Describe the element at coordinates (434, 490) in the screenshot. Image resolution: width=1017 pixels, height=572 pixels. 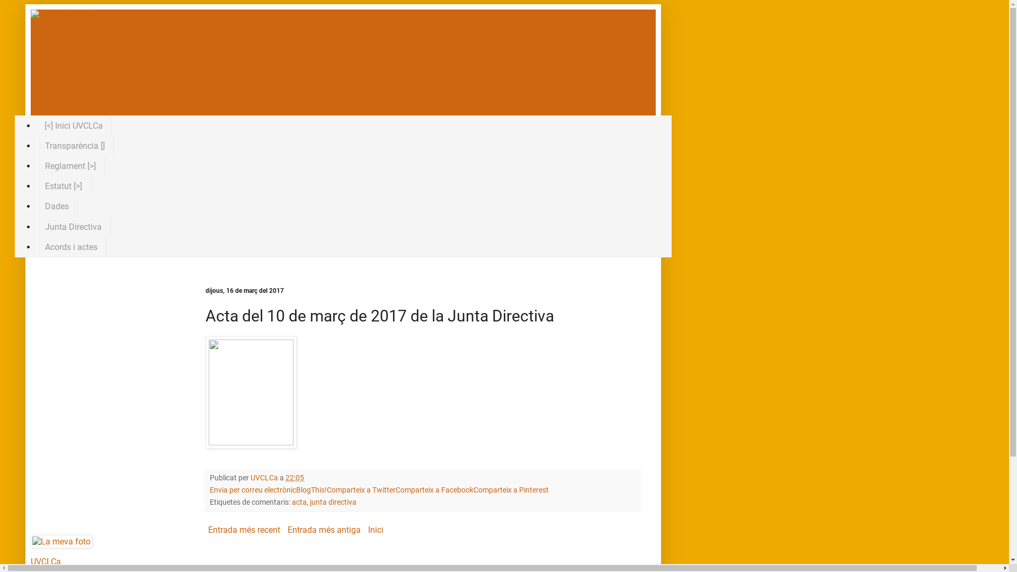
I see `Comparteix a Facebook` at that location.